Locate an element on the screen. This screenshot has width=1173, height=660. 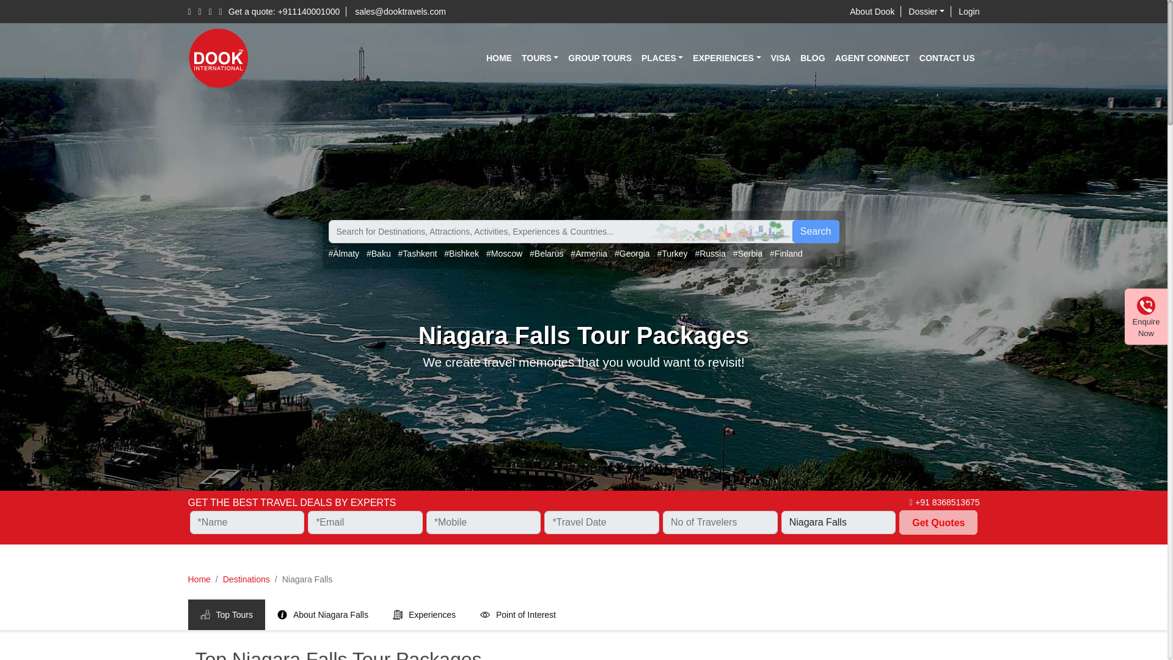
HOME is located at coordinates (499, 57).